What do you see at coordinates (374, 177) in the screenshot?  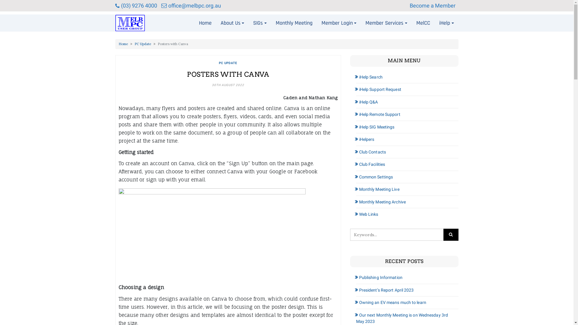 I see `Common Settings` at bounding box center [374, 177].